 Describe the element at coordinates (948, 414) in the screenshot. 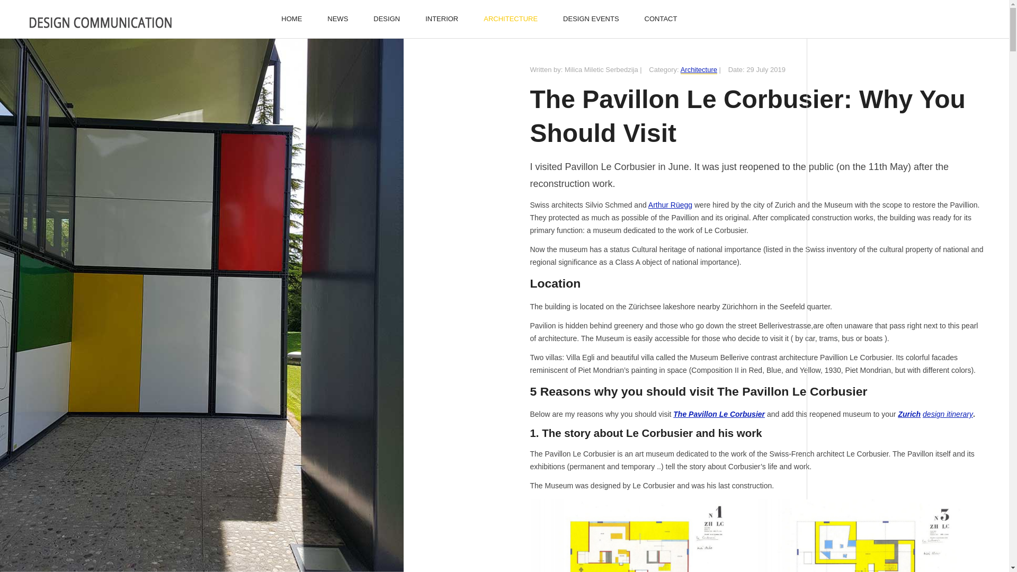

I see `design itinerary` at that location.